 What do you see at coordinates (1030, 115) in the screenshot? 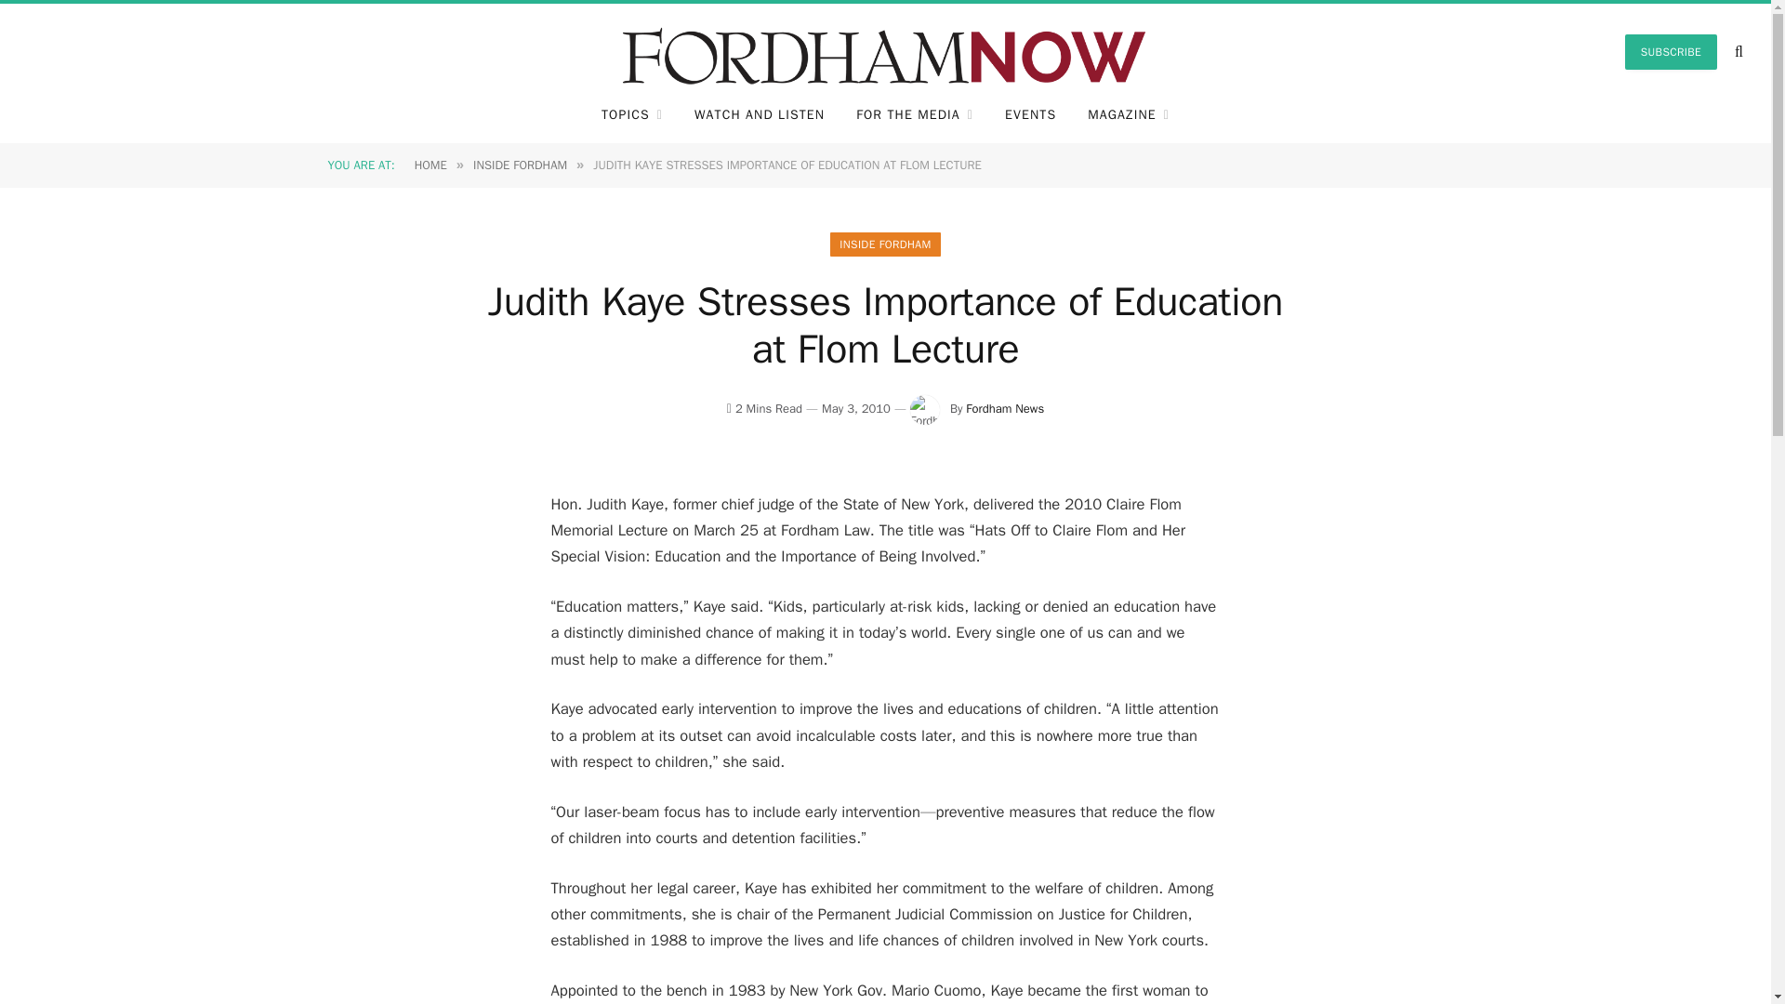
I see `EVENTS` at bounding box center [1030, 115].